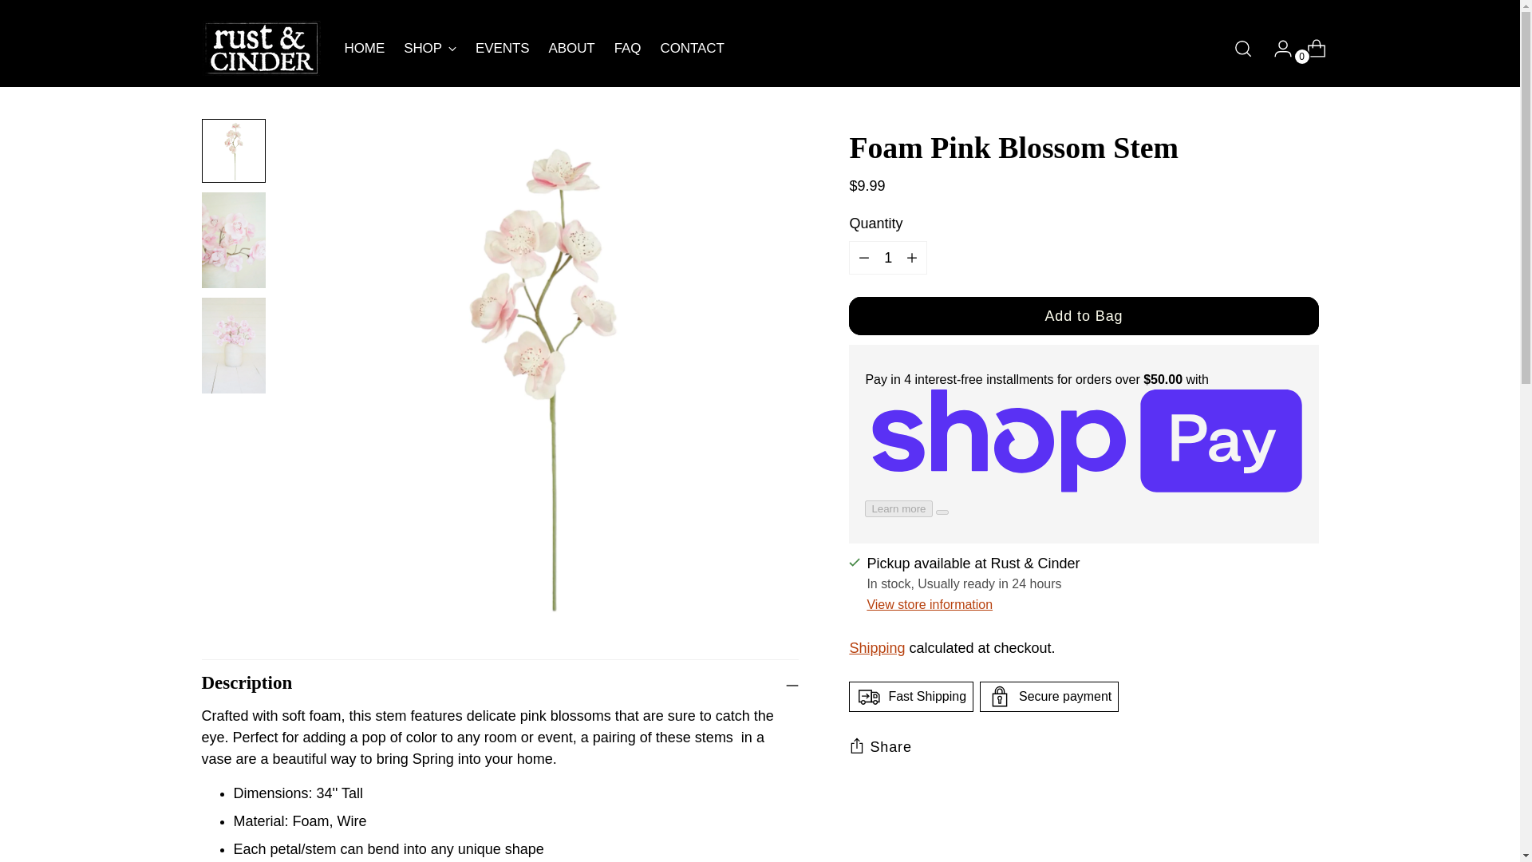 This screenshot has height=862, width=1532. I want to click on 1, so click(887, 258).